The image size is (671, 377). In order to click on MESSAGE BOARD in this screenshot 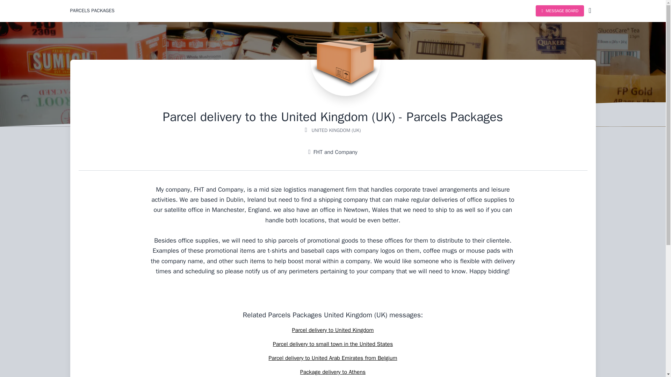, I will do `click(560, 11)`.